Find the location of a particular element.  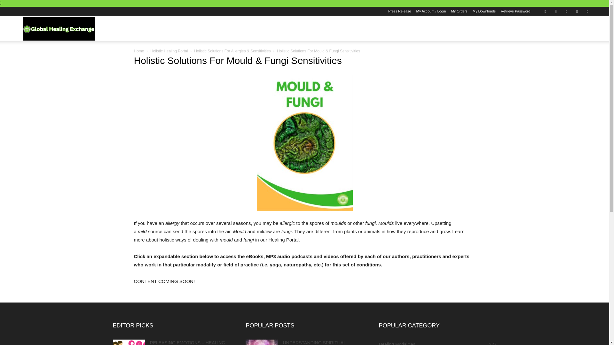

Twitter is located at coordinates (577, 11).